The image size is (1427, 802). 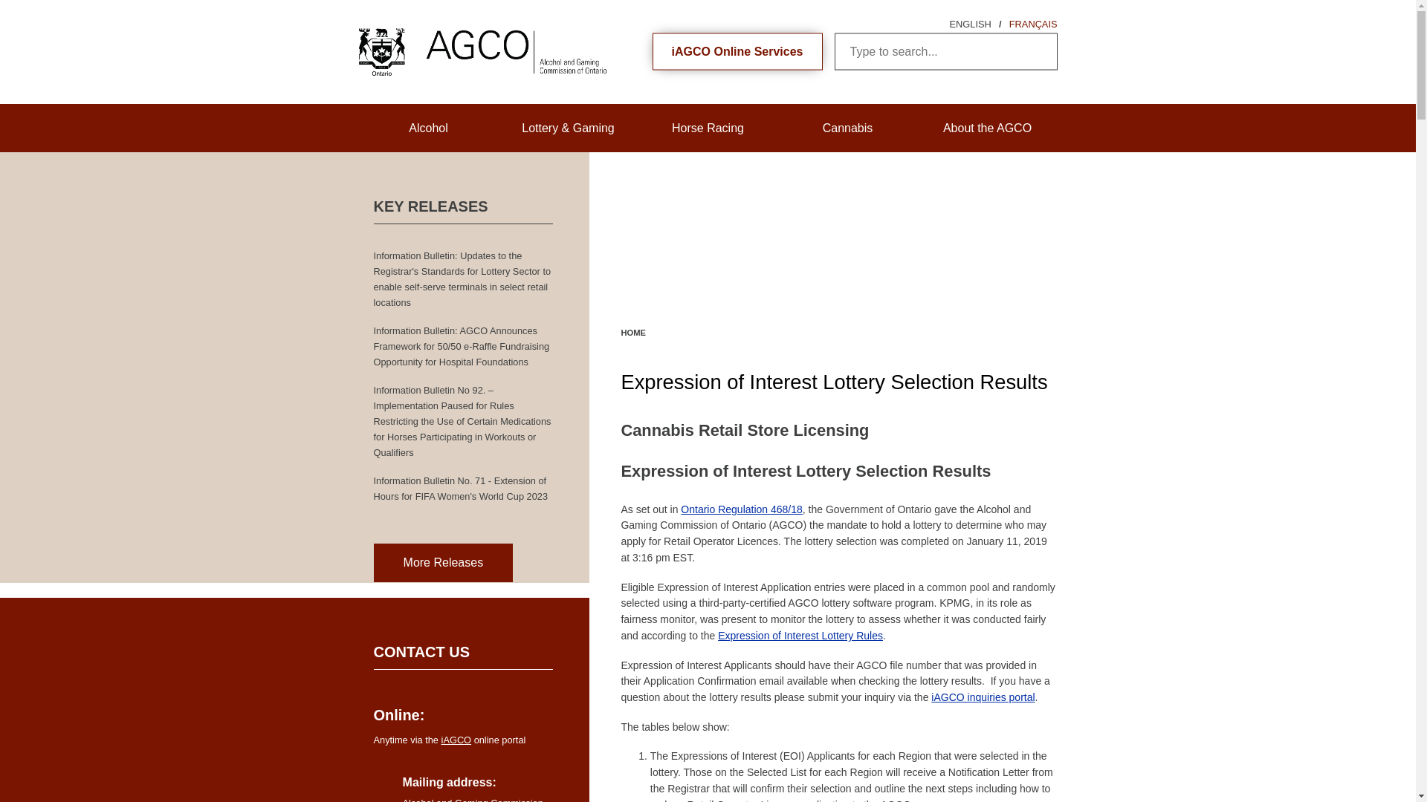 I want to click on More Releases, so click(x=443, y=563).